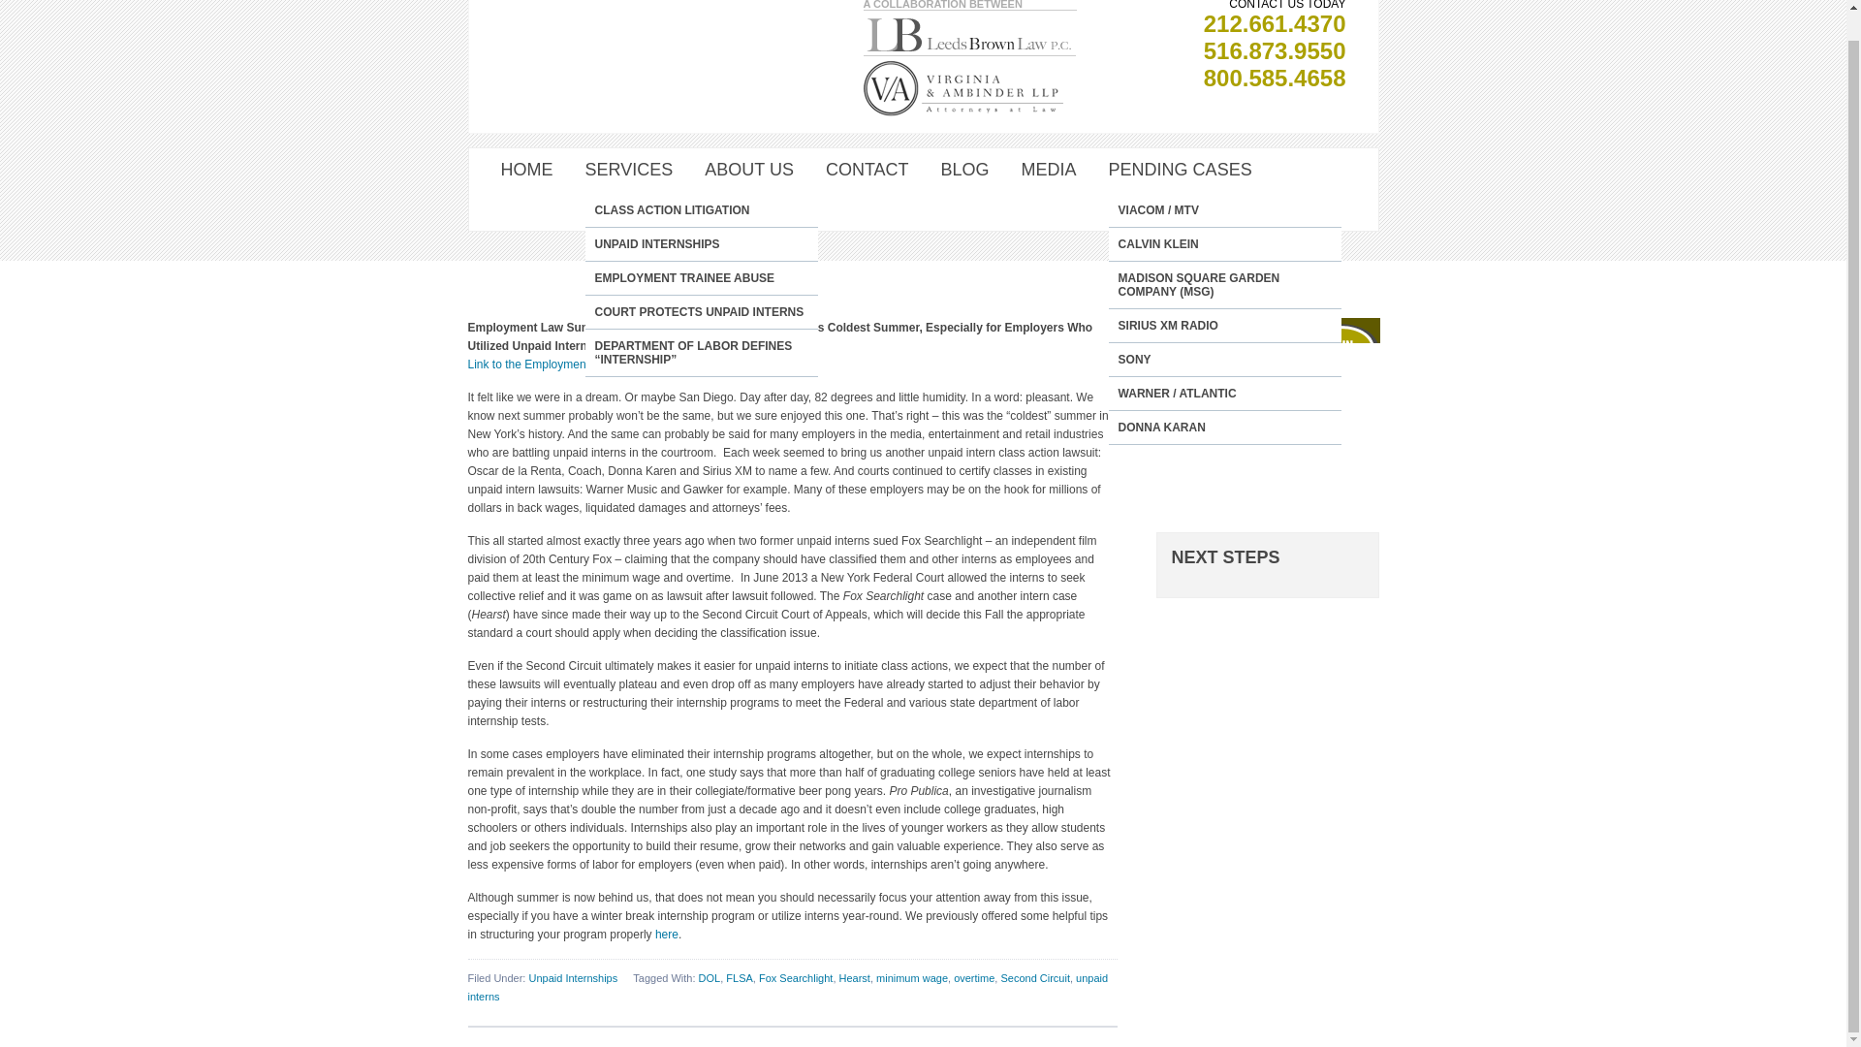 This screenshot has width=1861, height=1047. Describe the element at coordinates (667, 934) in the screenshot. I see `here` at that location.